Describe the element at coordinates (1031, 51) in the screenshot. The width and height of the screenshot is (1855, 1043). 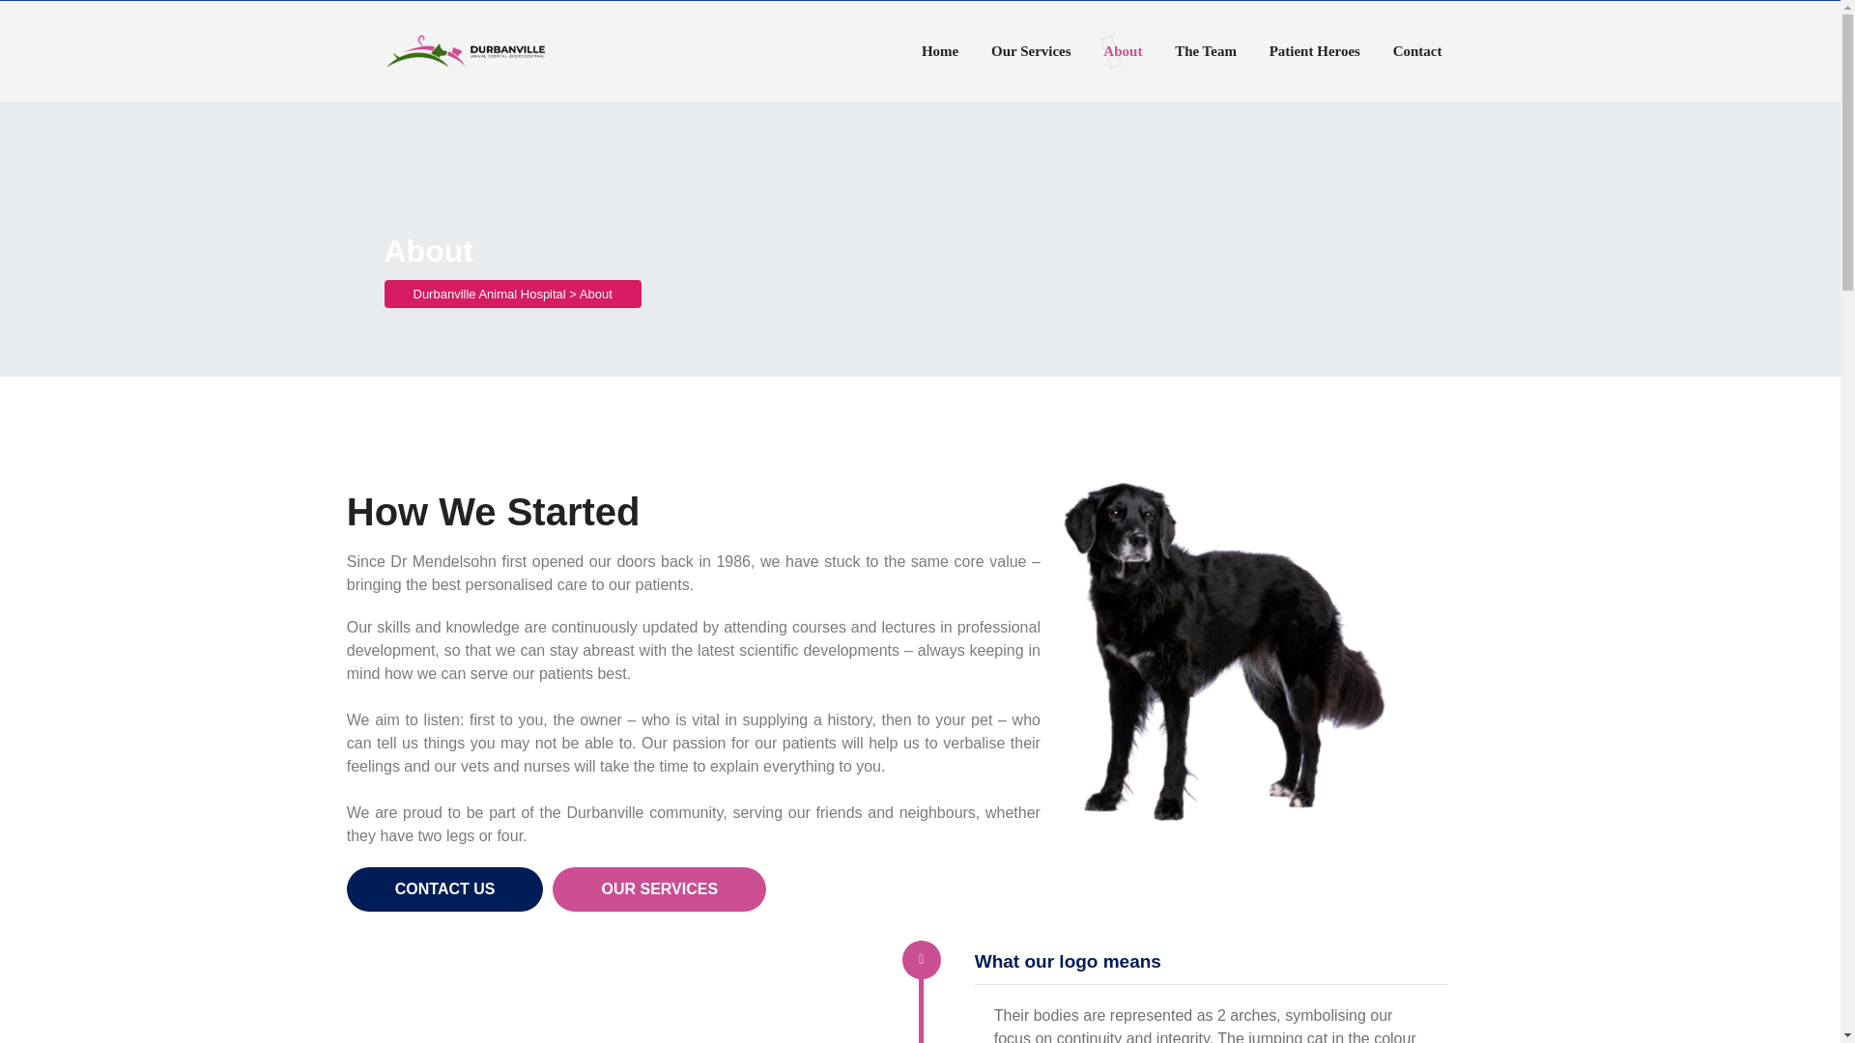
I see `Our Services` at that location.